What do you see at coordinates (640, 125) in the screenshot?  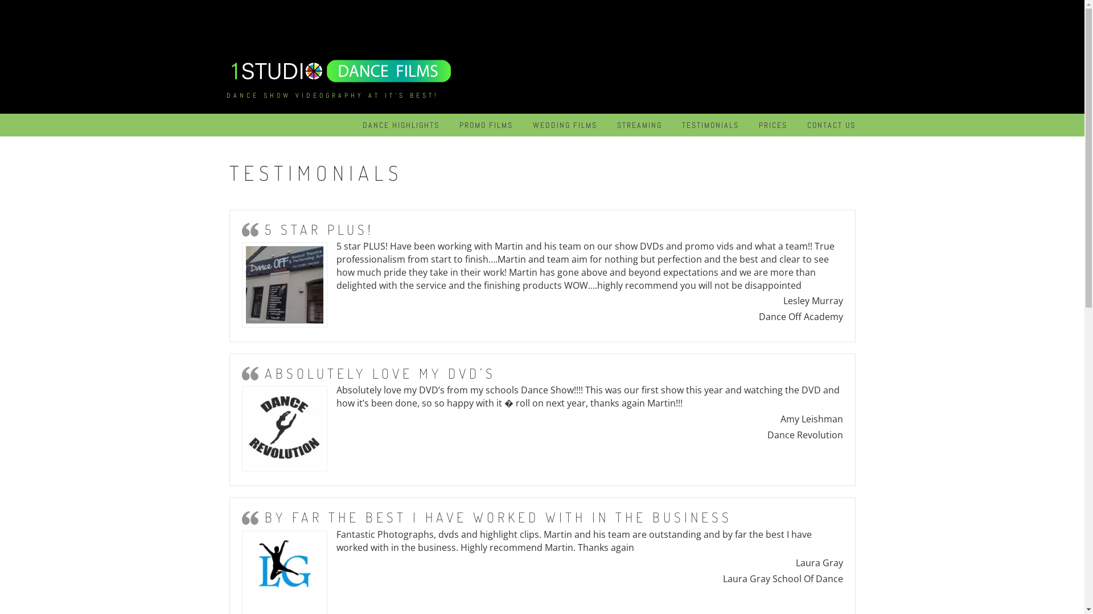 I see `STREAMING` at bounding box center [640, 125].